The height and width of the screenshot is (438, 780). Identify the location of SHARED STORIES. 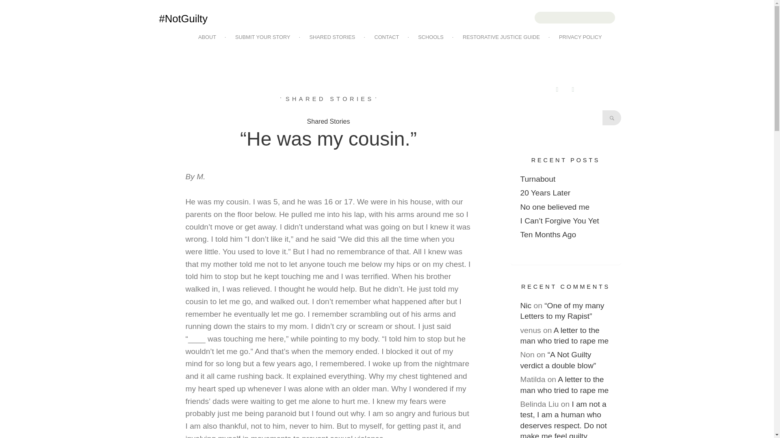
(336, 37).